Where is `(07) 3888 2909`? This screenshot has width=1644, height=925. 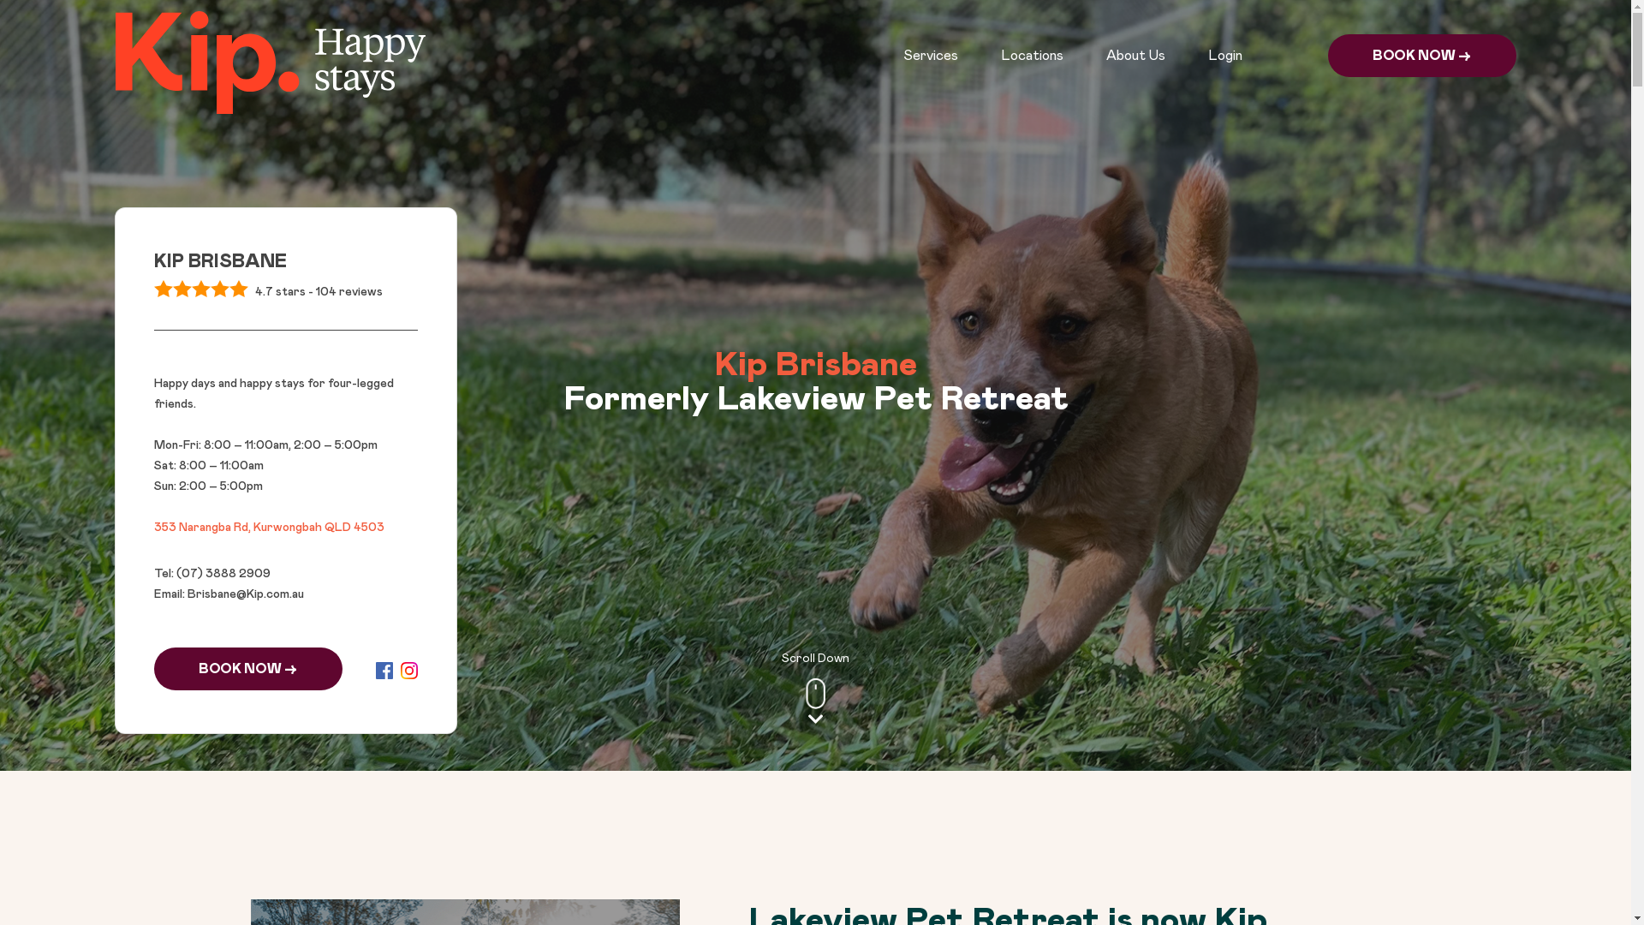
(07) 3888 2909 is located at coordinates (221, 574).